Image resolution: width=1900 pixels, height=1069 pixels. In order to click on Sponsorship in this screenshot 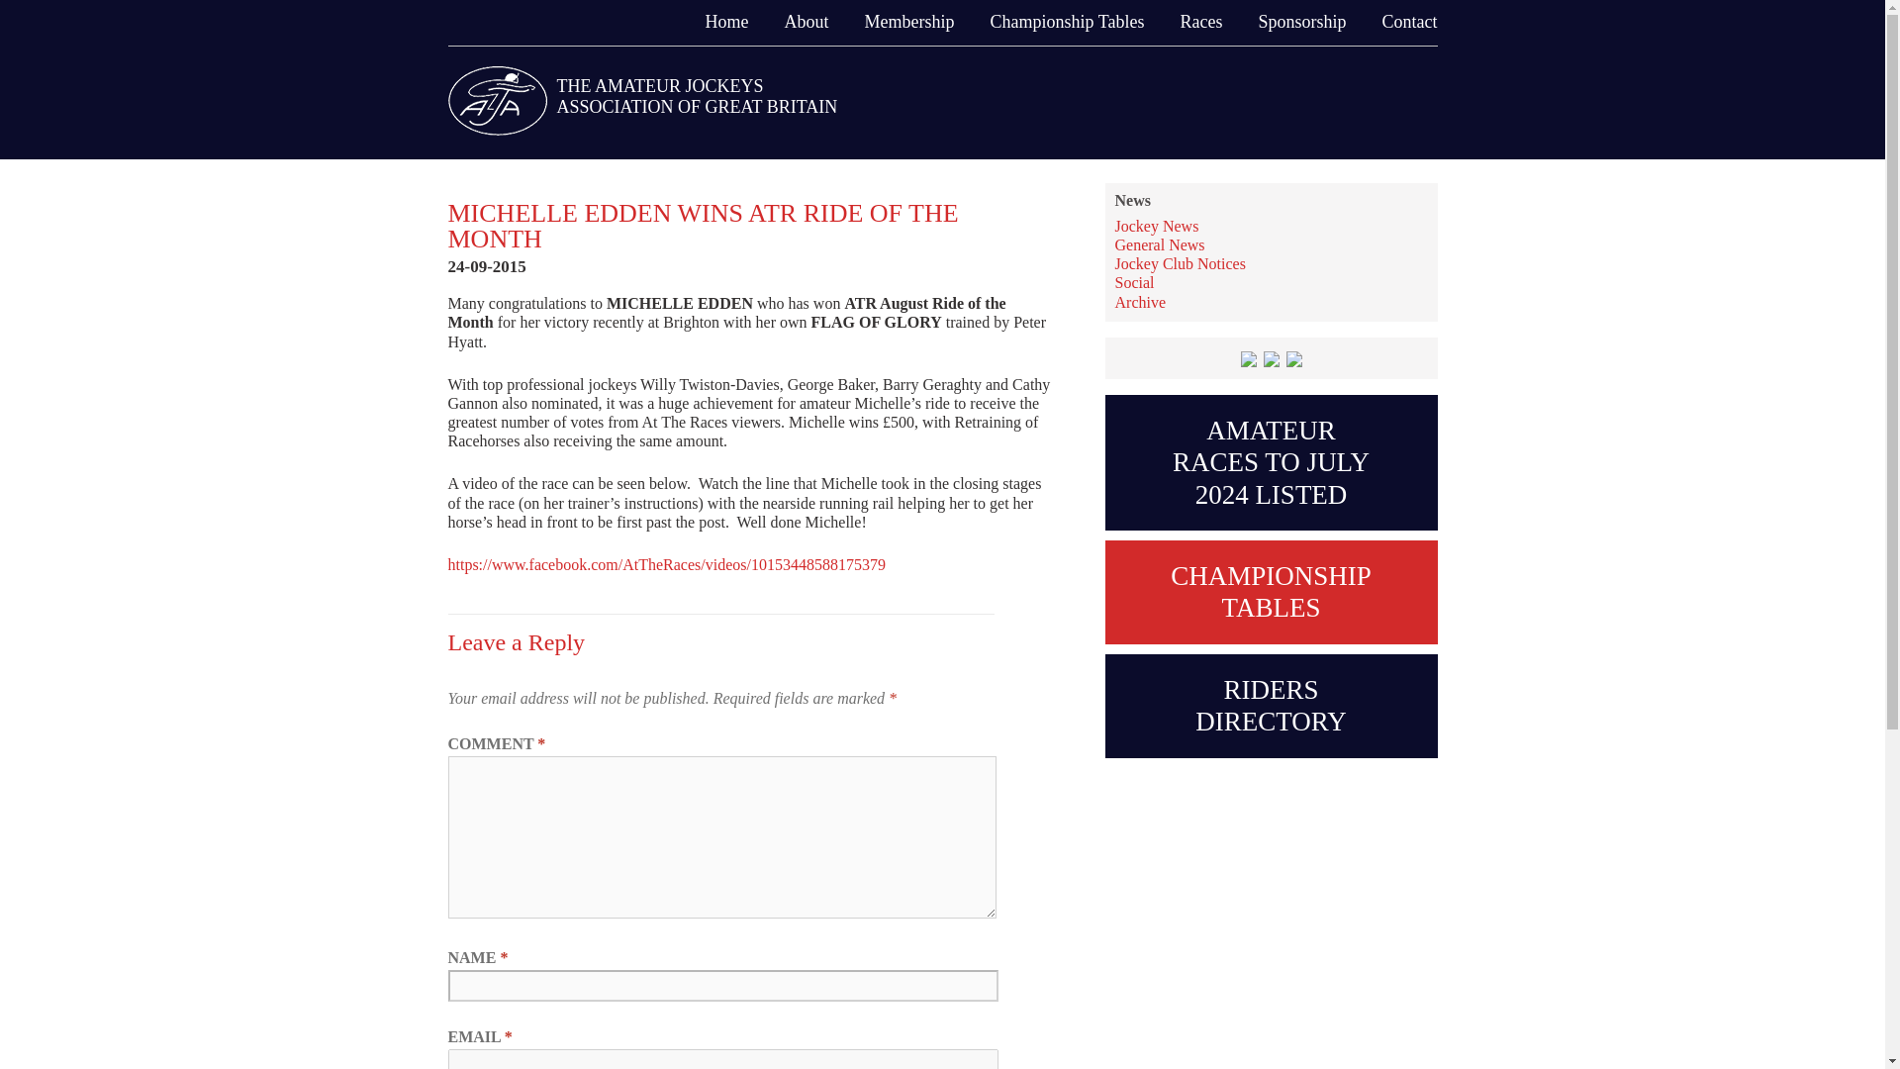, I will do `click(1295, 22)`.